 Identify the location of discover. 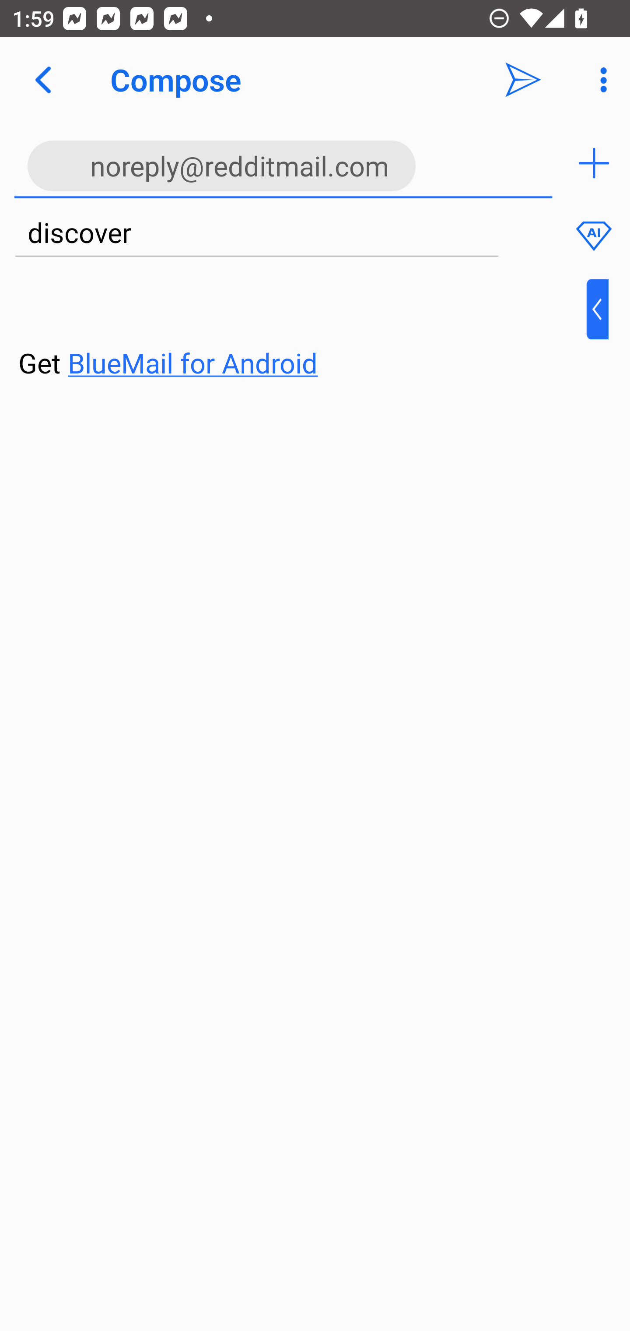
(256, 233).